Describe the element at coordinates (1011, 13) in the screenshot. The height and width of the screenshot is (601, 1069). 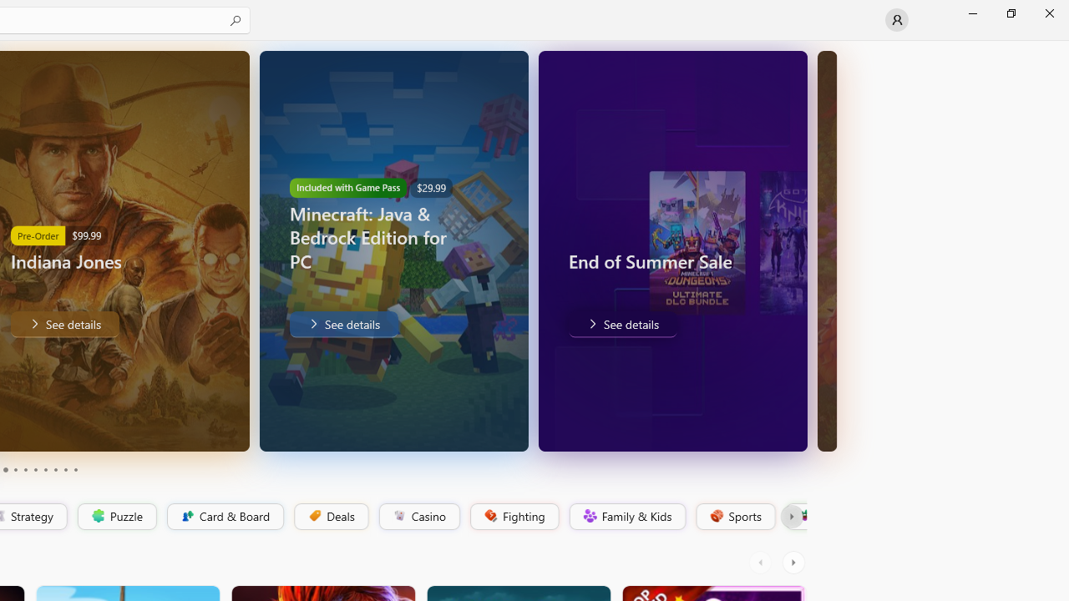
I see `Restore Microsoft Store` at that location.